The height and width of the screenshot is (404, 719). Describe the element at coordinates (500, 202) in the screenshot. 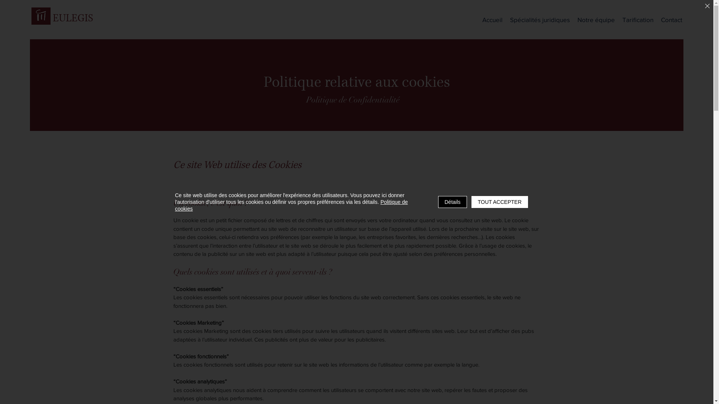

I see `TOUT ACCEPTER` at that location.